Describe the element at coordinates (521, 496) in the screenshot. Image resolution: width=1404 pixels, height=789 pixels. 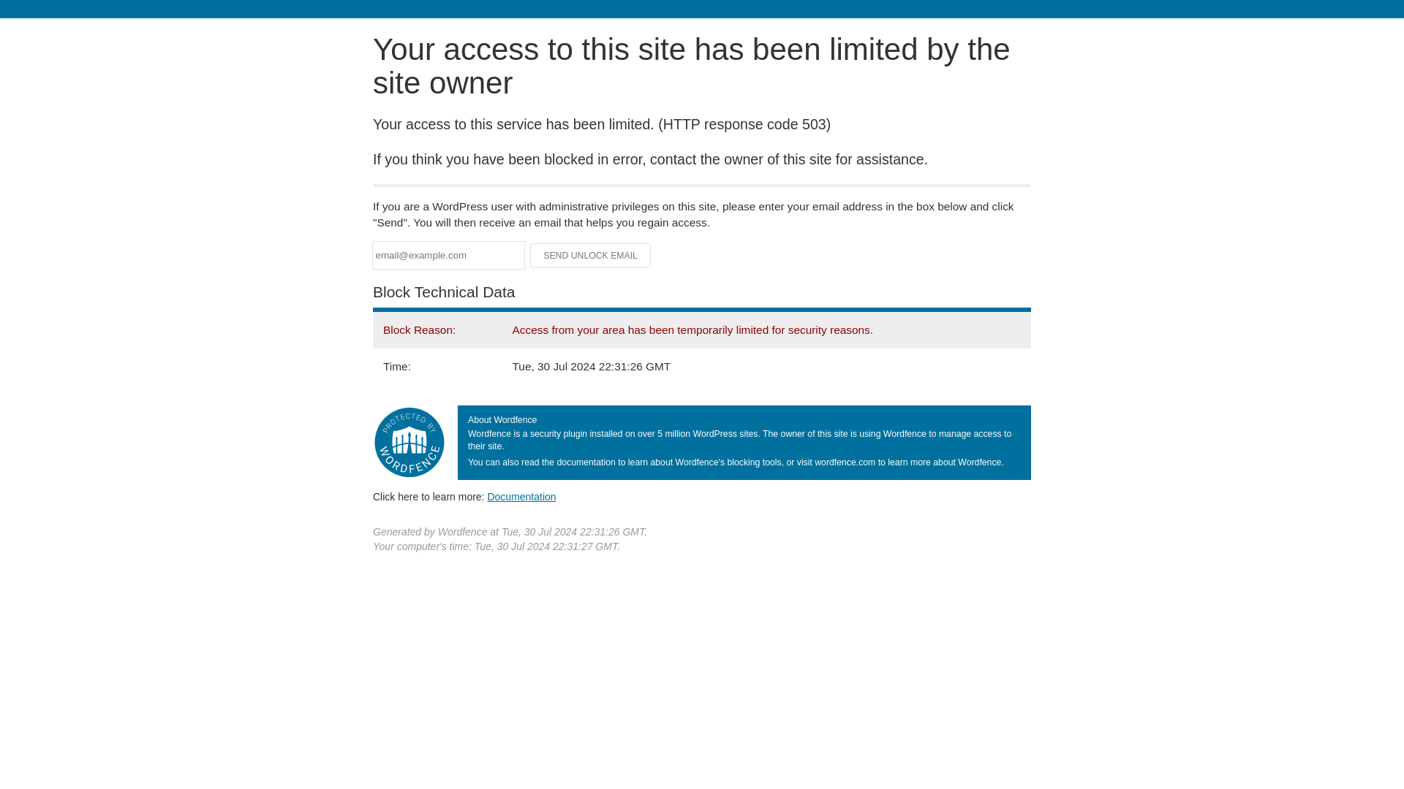
I see `Documentation` at that location.